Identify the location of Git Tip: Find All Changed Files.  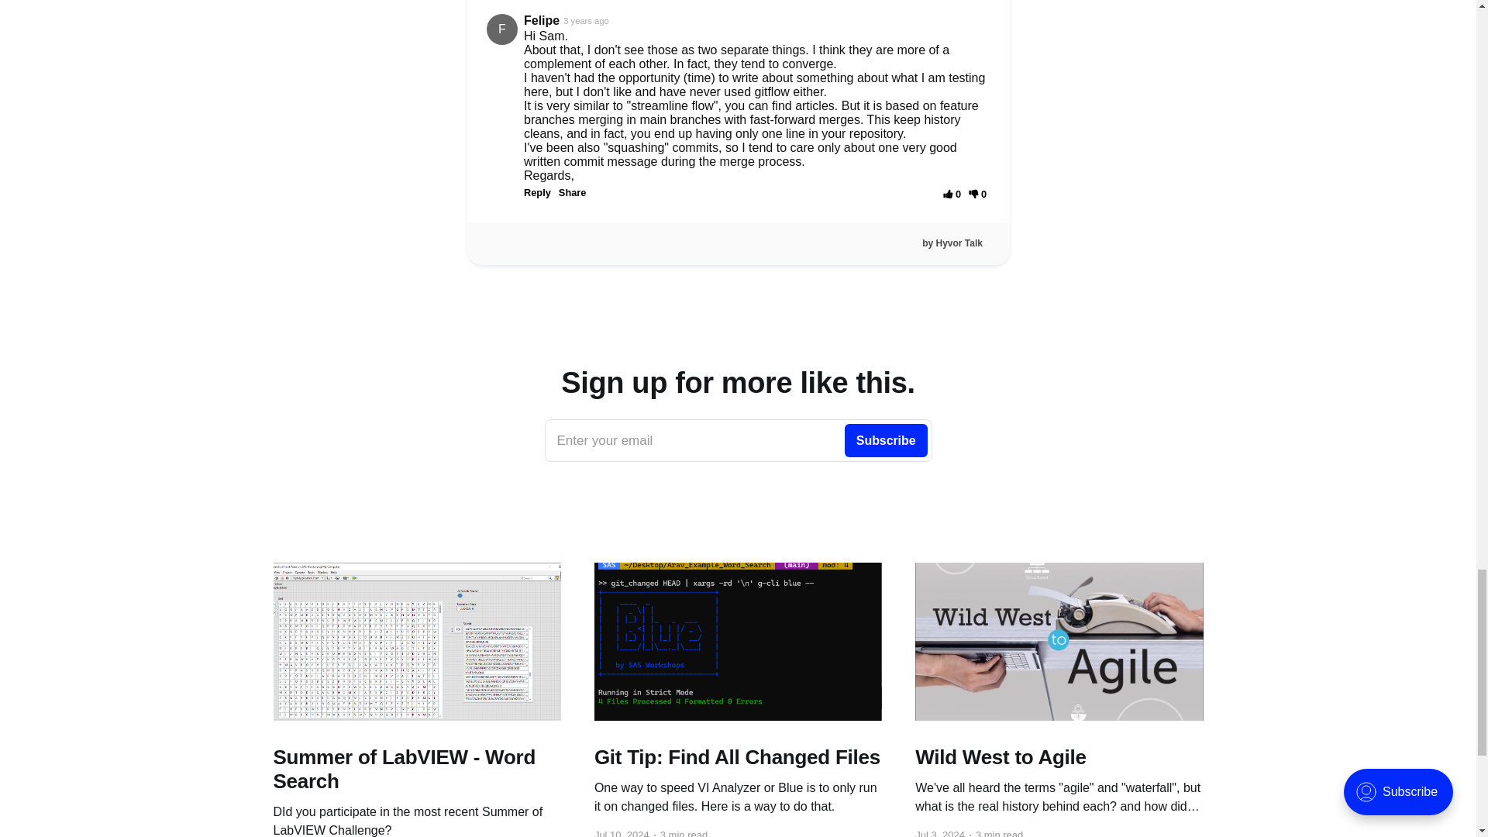
(738, 440).